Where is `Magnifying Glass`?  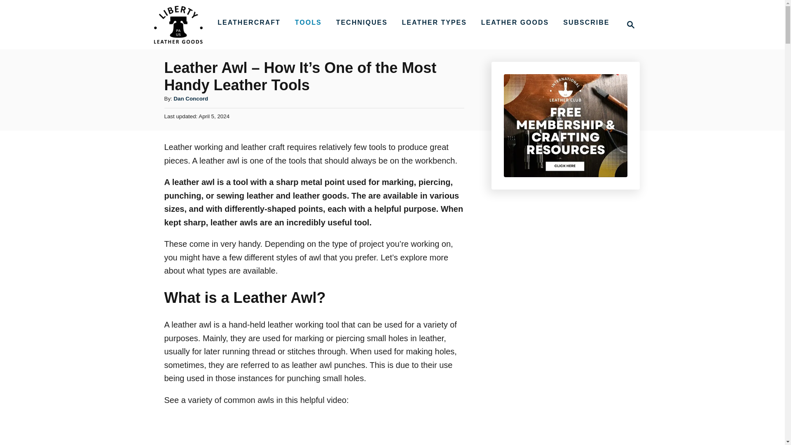 Magnifying Glass is located at coordinates (630, 25).